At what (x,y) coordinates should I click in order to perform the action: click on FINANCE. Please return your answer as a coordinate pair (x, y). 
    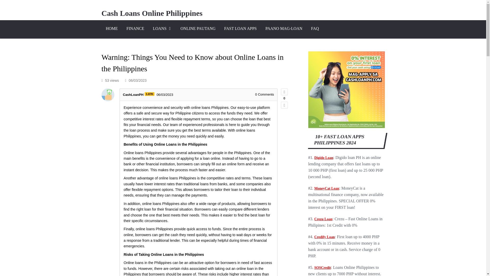
    Looking at the image, I should click on (135, 29).